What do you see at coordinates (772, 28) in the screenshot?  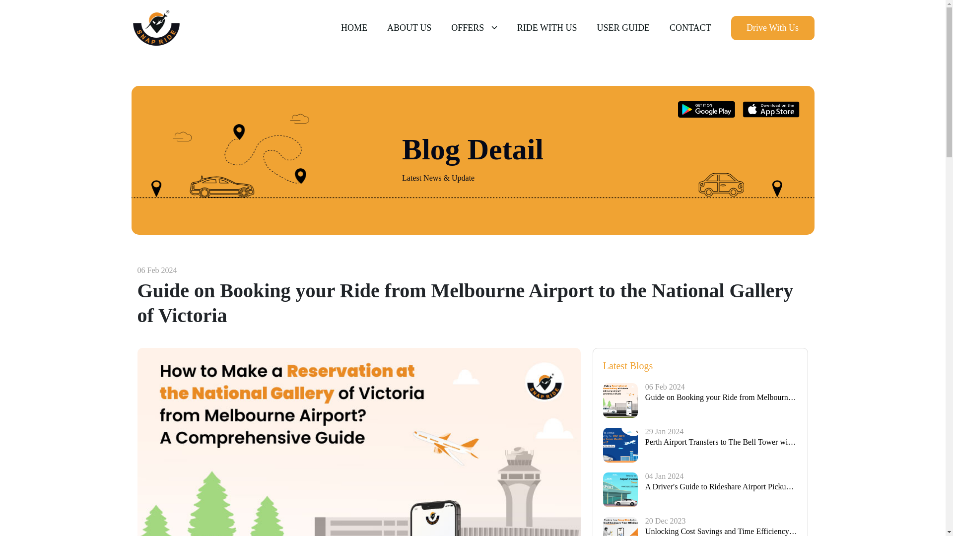 I see `Drive With Us` at bounding box center [772, 28].